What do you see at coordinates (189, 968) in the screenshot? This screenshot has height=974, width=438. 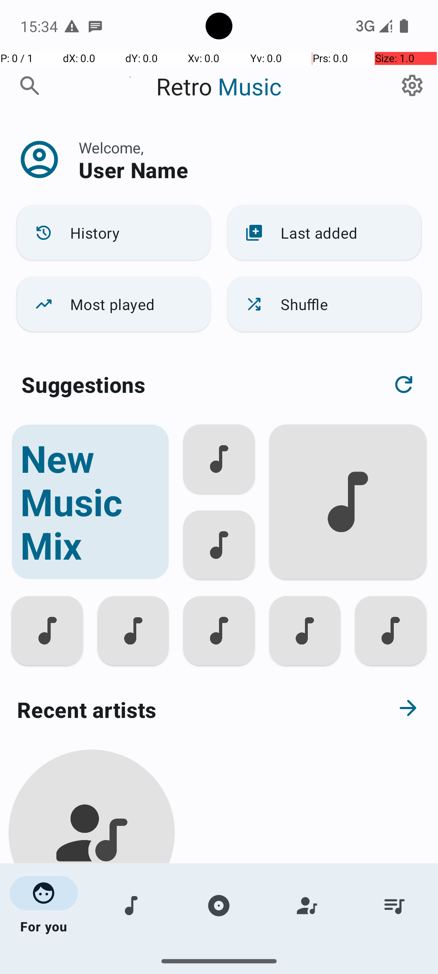 I see `Recent albums` at bounding box center [189, 968].